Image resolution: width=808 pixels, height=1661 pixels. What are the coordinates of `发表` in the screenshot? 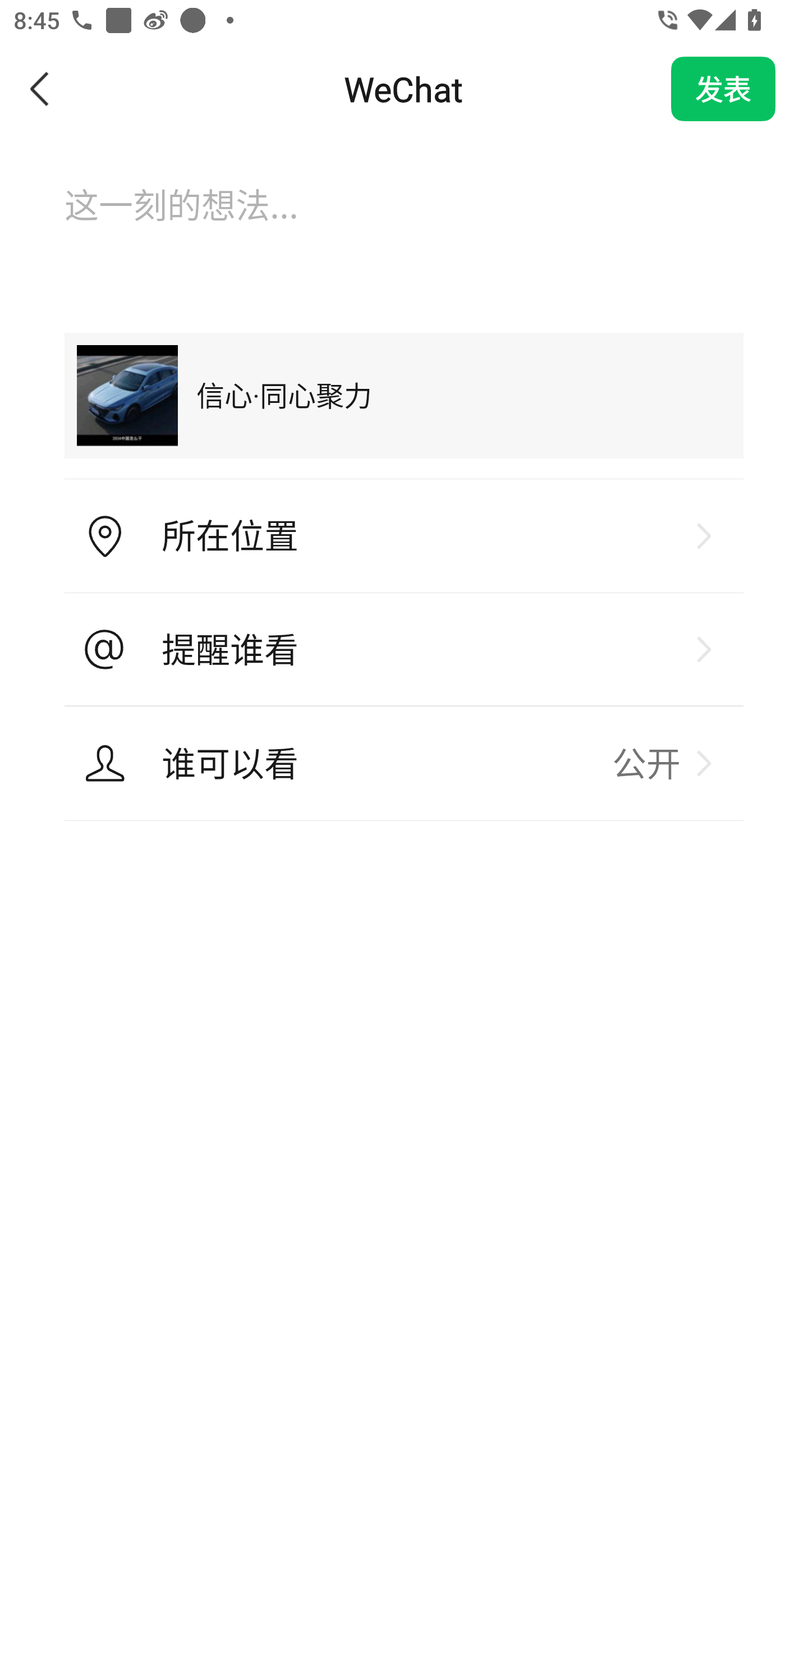 It's located at (723, 89).